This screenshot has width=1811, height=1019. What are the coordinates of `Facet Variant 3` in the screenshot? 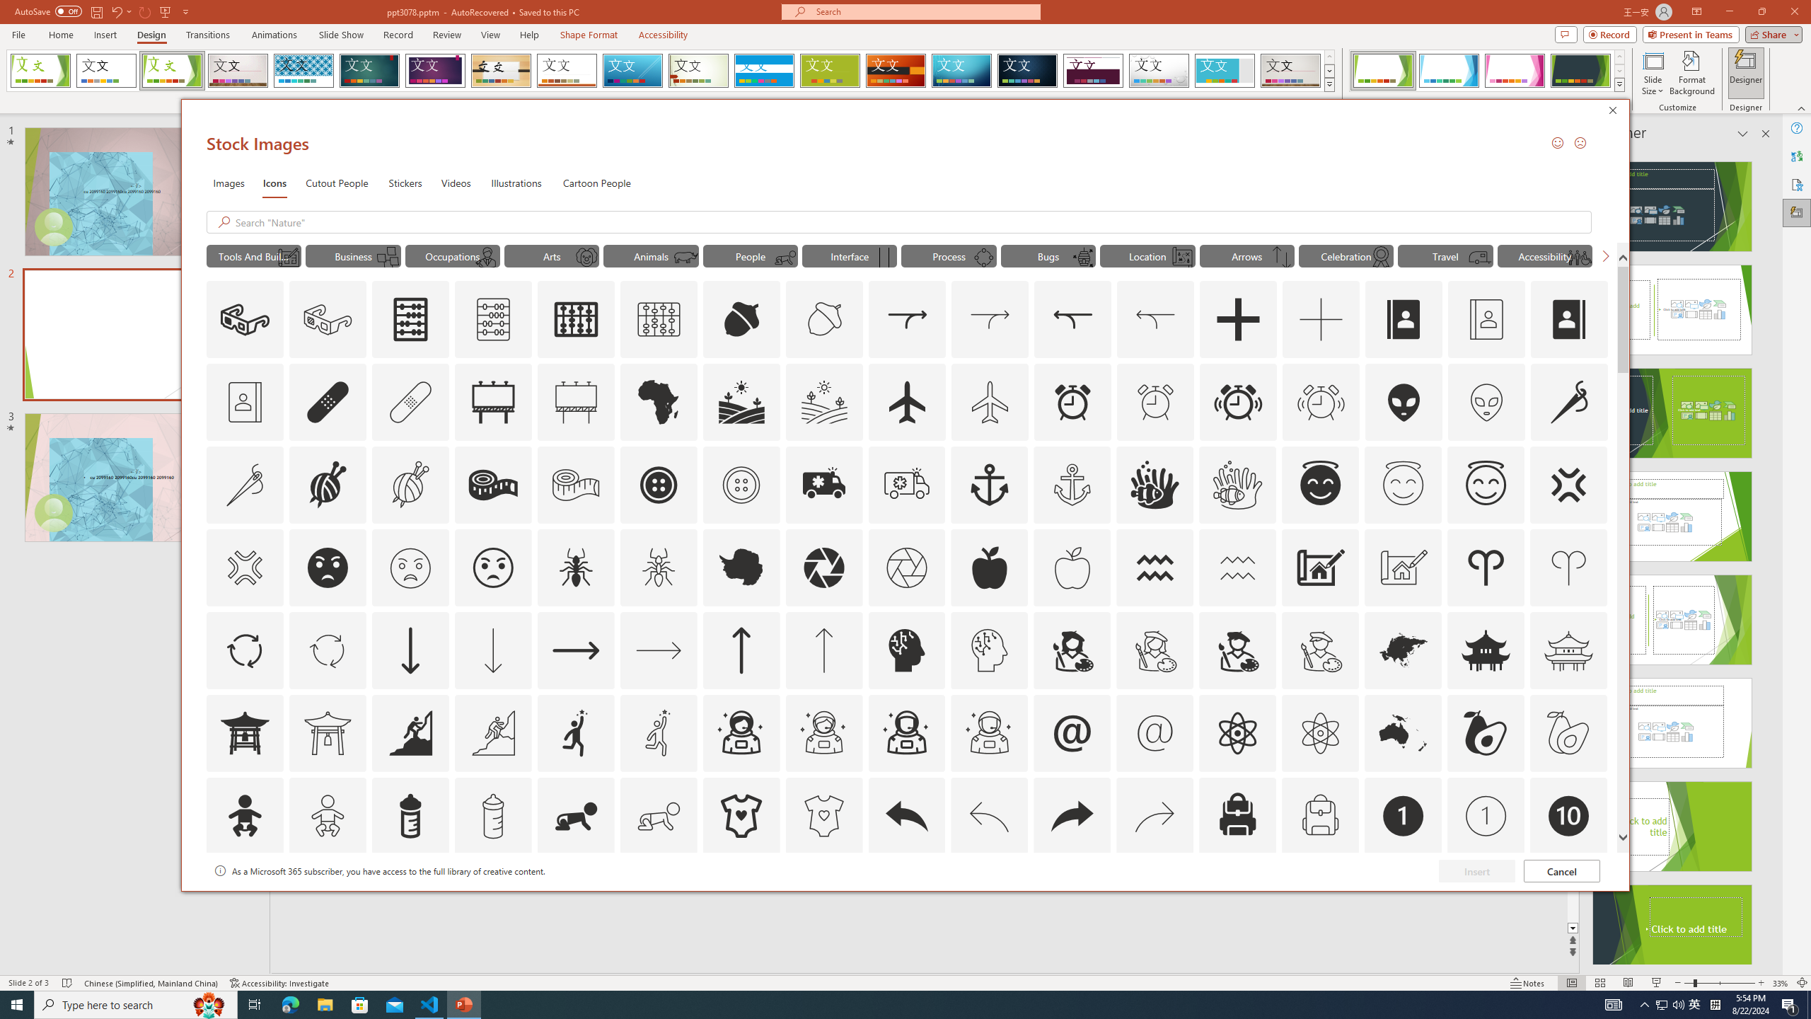 It's located at (1515, 71).